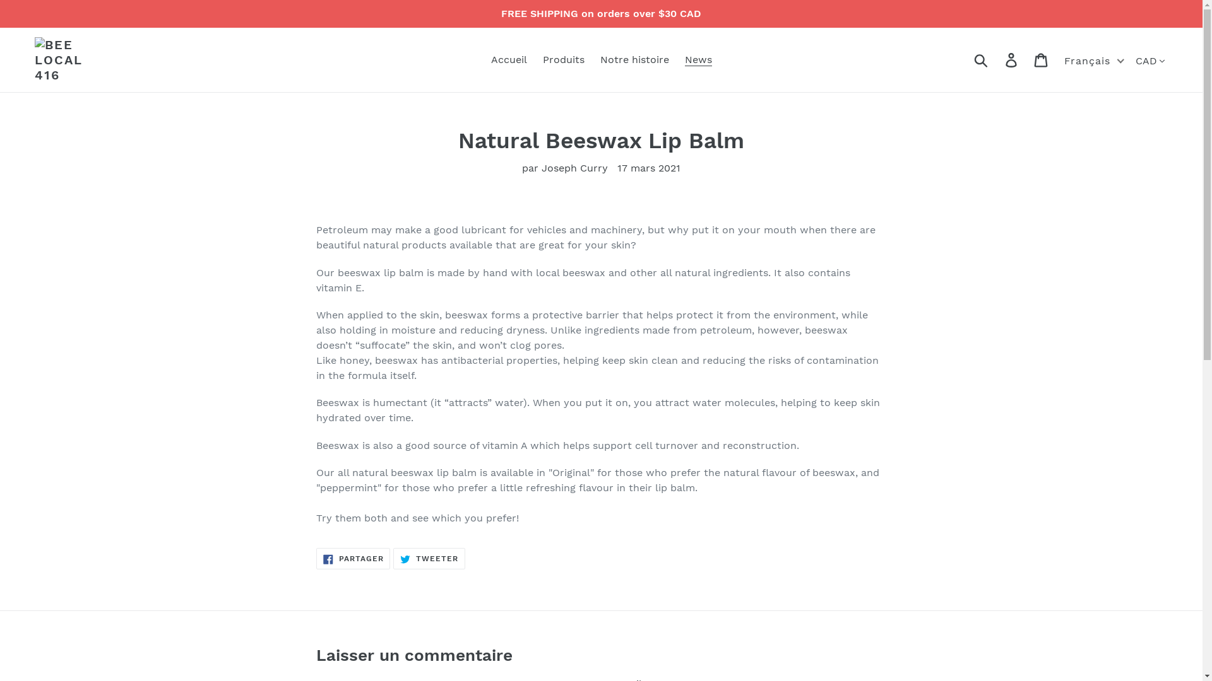  I want to click on TWEETER
TWEETER SUR TWITTER, so click(429, 559).